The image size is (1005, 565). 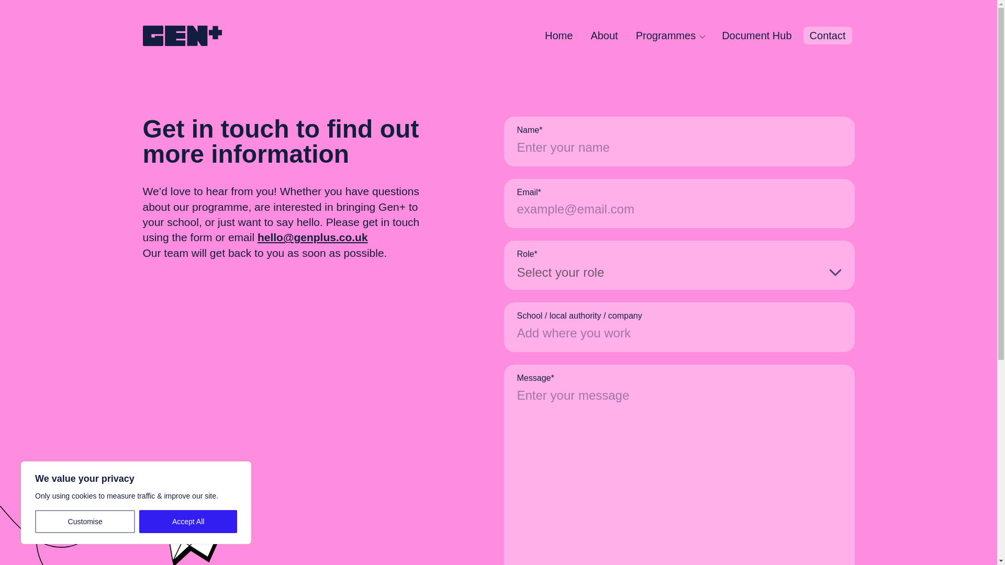 What do you see at coordinates (757, 36) in the screenshot?
I see `Document Hub` at bounding box center [757, 36].